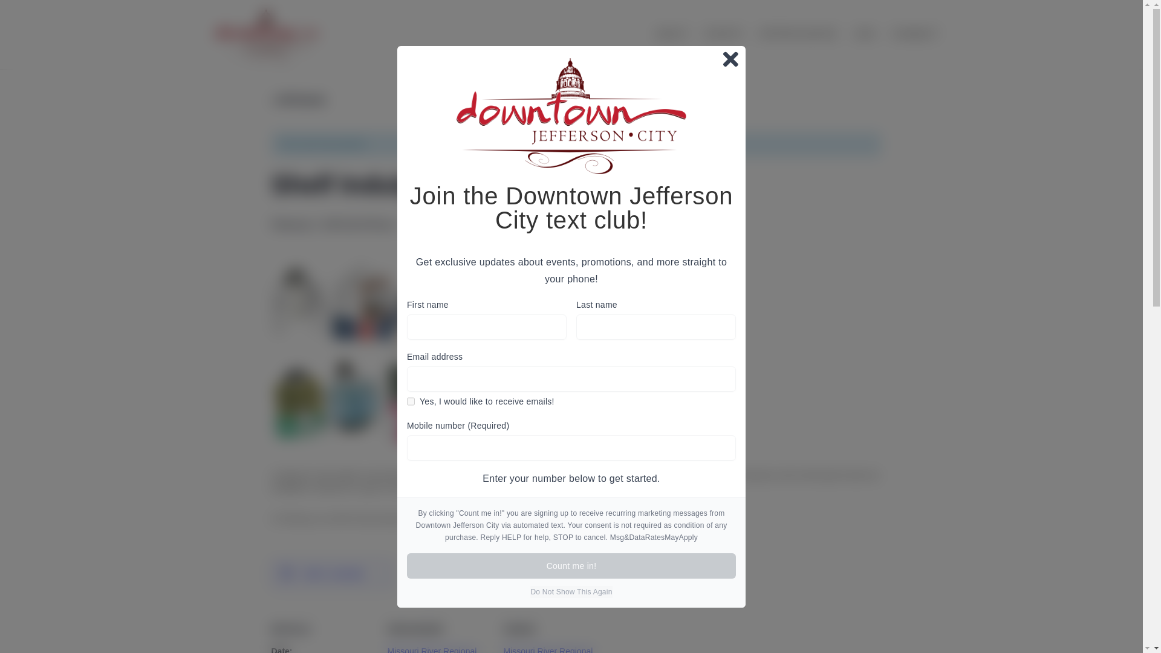 The height and width of the screenshot is (653, 1161). What do you see at coordinates (672, 50) in the screenshot?
I see `ABOUT` at bounding box center [672, 50].